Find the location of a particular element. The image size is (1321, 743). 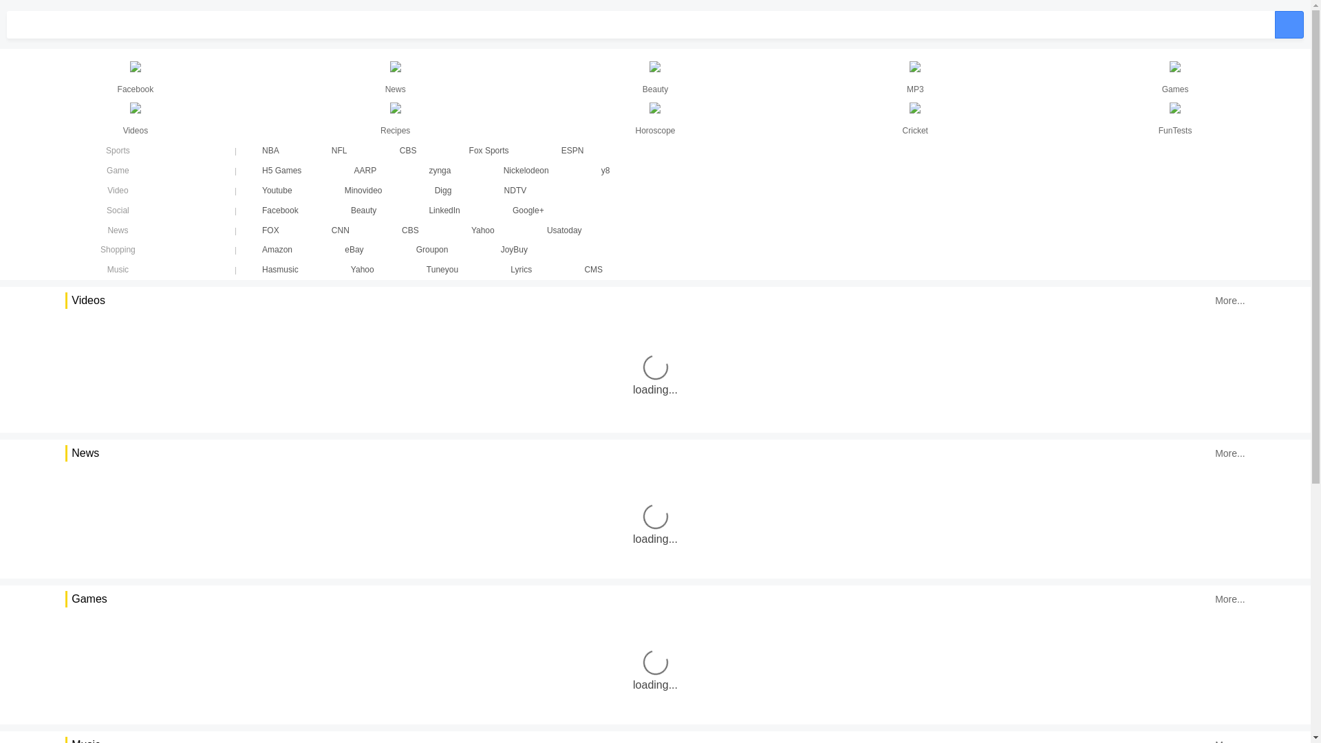

Music is located at coordinates (118, 270).